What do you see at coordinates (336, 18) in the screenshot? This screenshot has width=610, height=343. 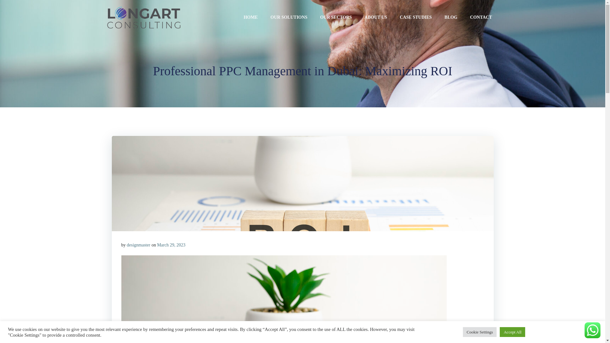 I see `OUR SECTORS` at bounding box center [336, 18].